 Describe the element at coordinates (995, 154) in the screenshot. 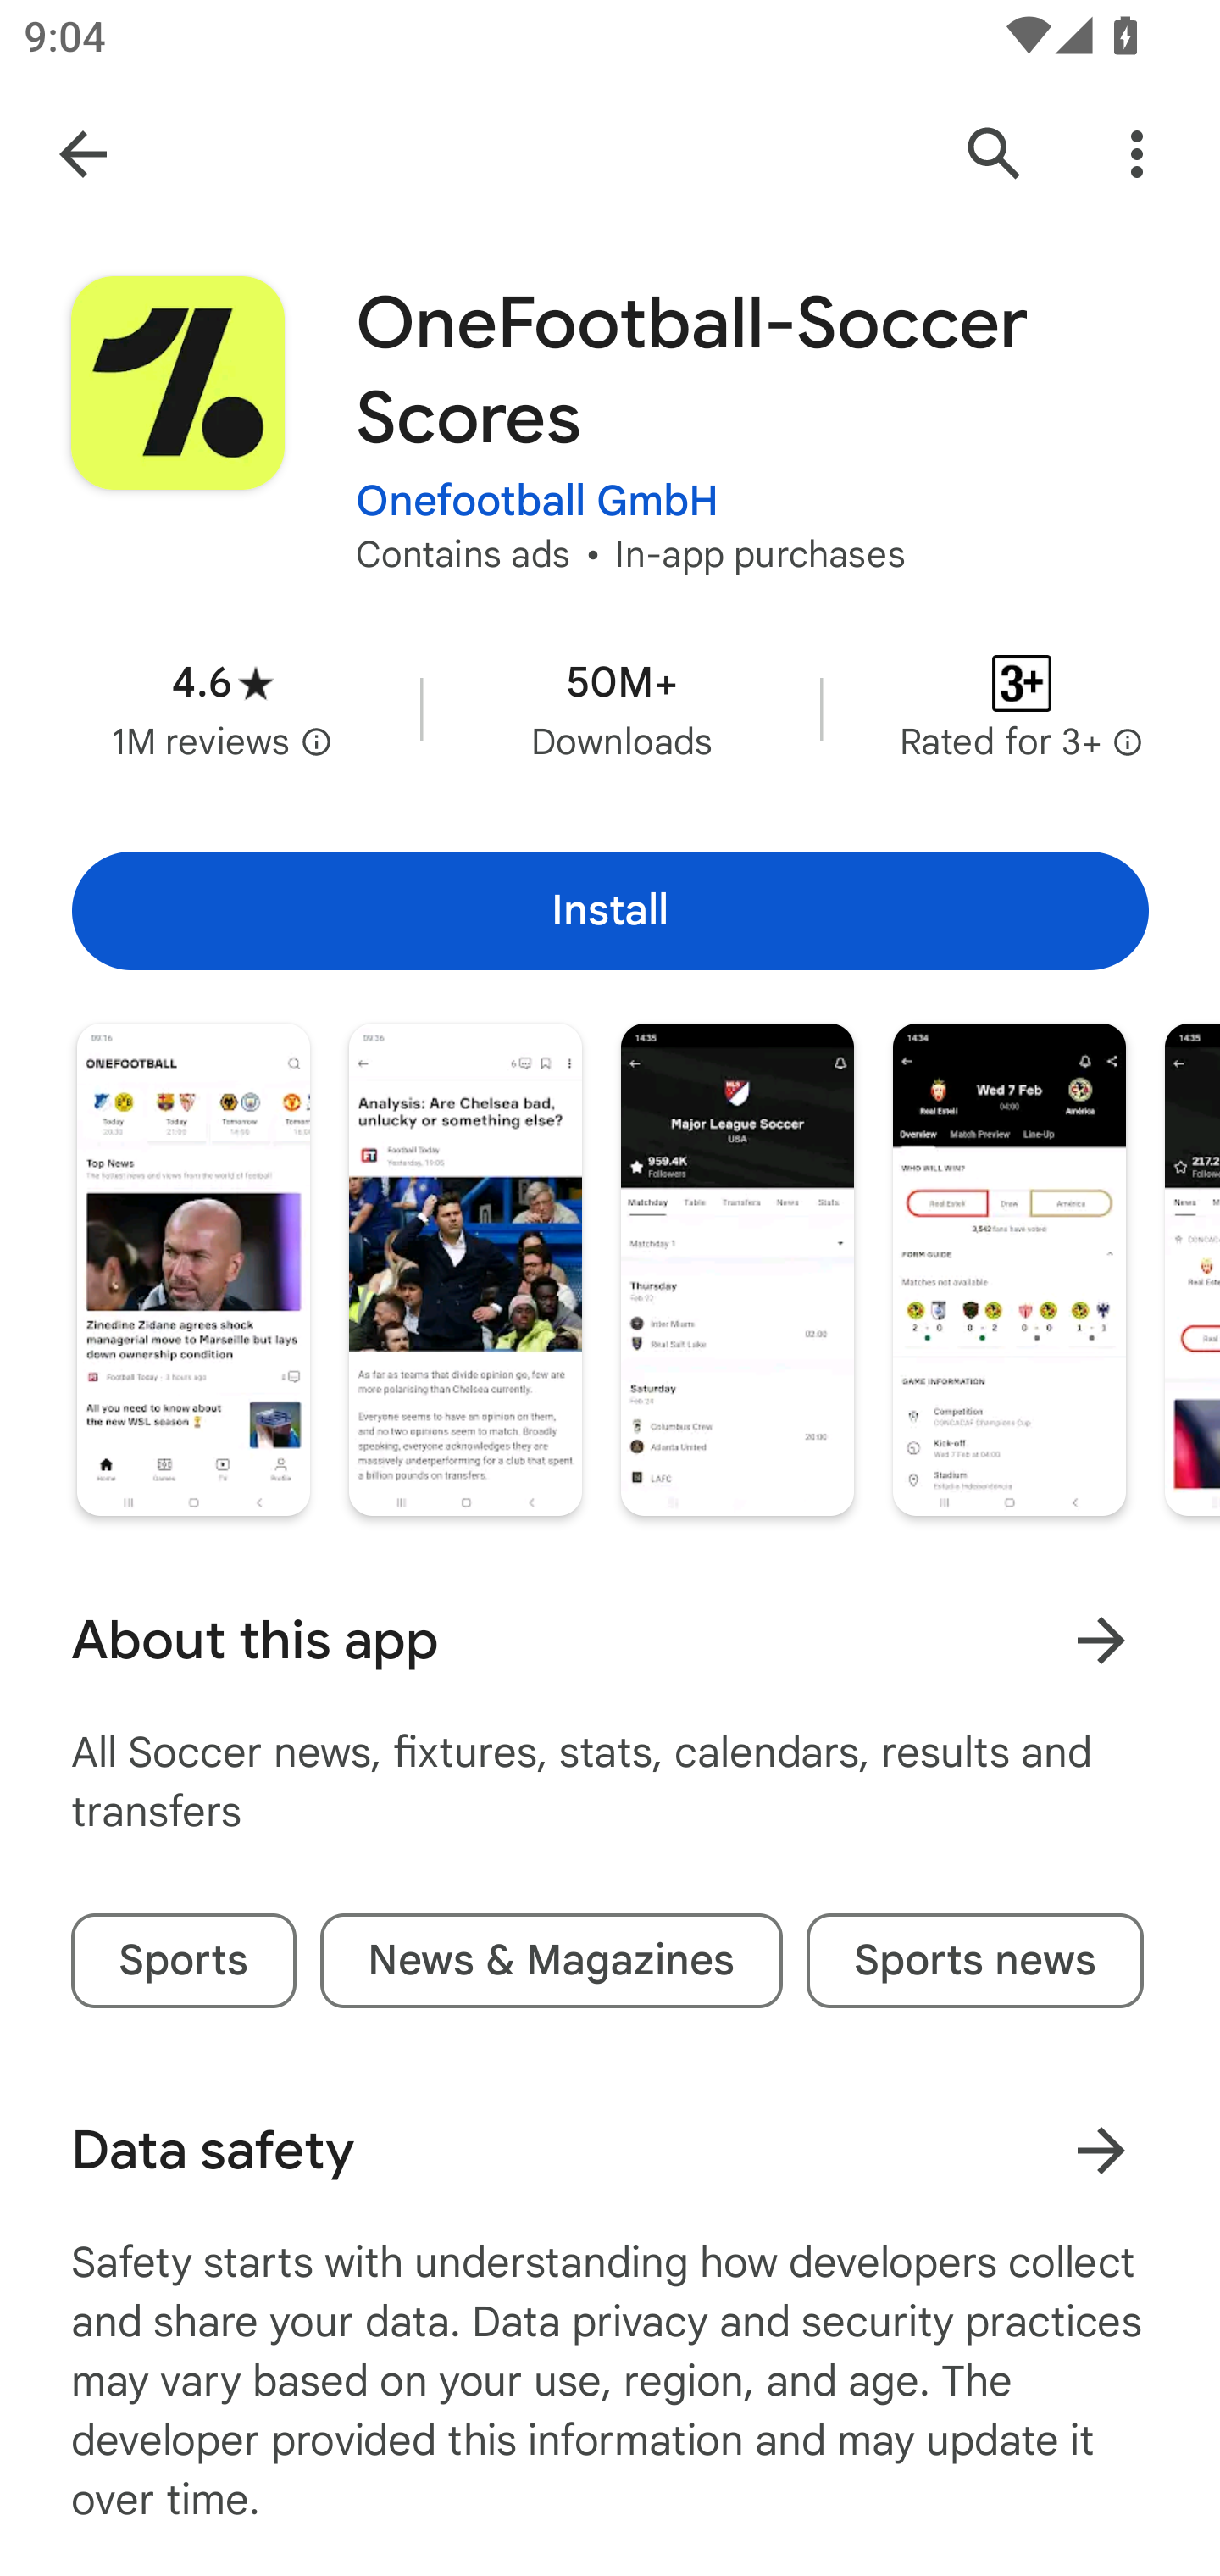

I see `Search Google Play` at that location.